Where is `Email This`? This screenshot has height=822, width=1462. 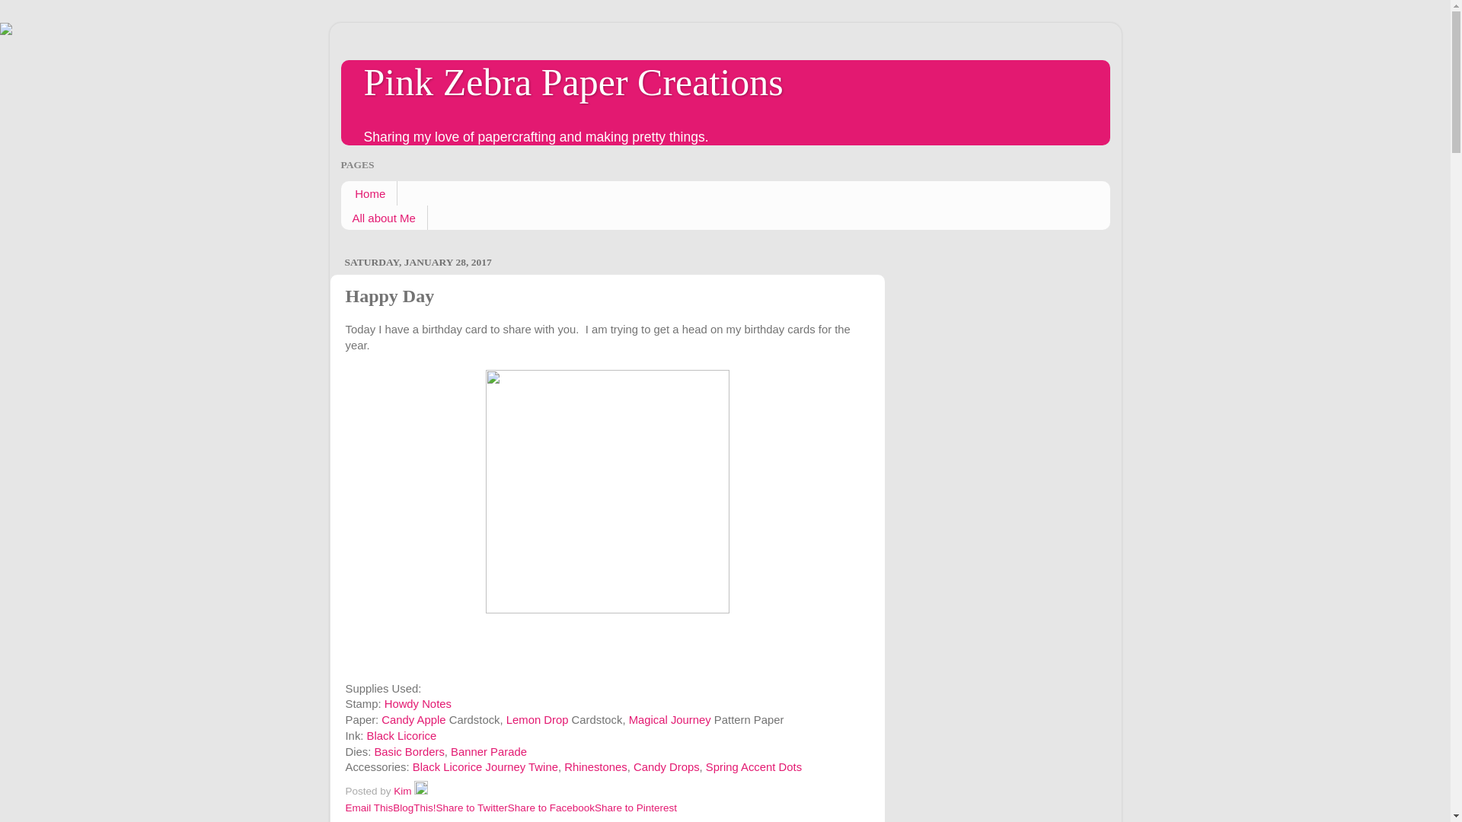 Email This is located at coordinates (369, 808).